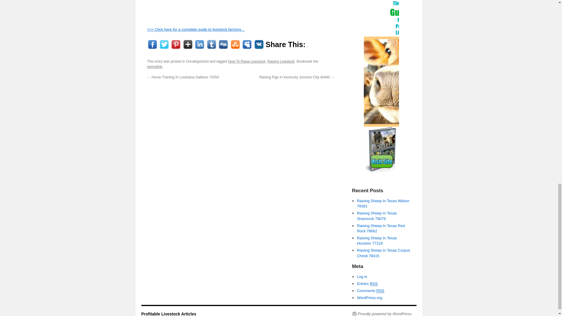 The height and width of the screenshot is (316, 562). What do you see at coordinates (155, 67) in the screenshot?
I see `permalink` at bounding box center [155, 67].